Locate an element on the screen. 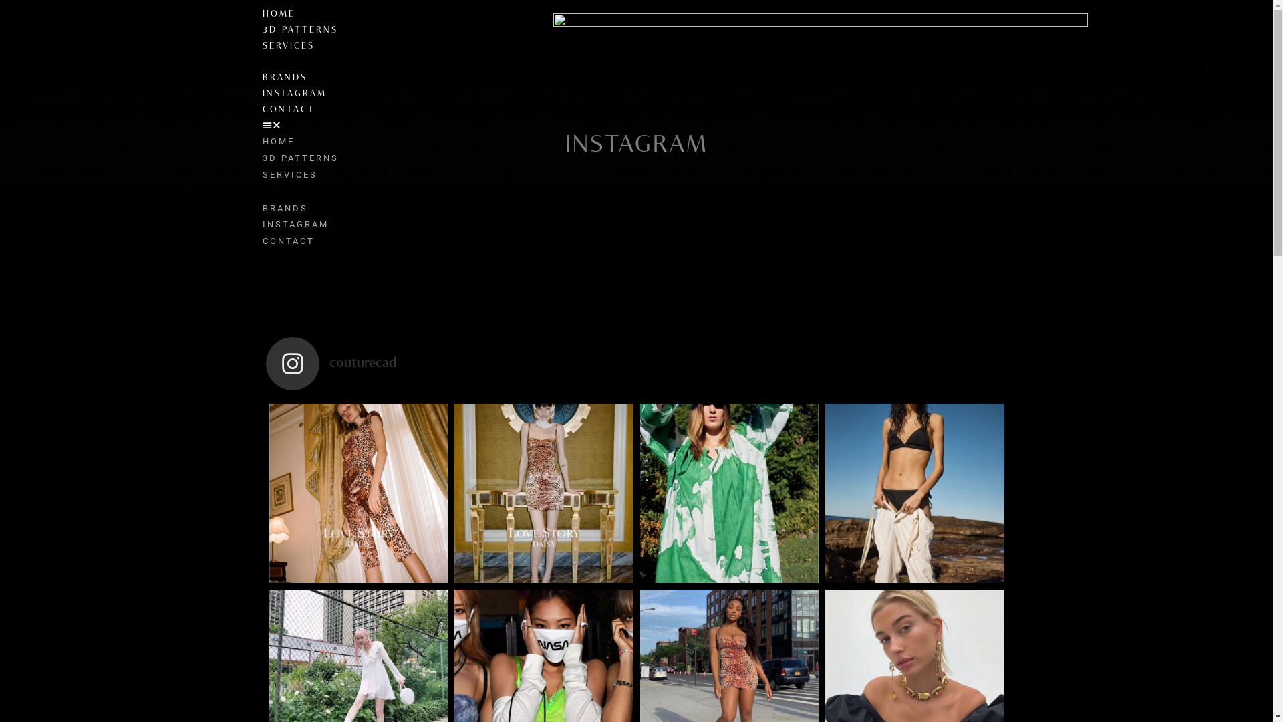 The width and height of the screenshot is (1283, 722). CONTACT is located at coordinates (288, 241).